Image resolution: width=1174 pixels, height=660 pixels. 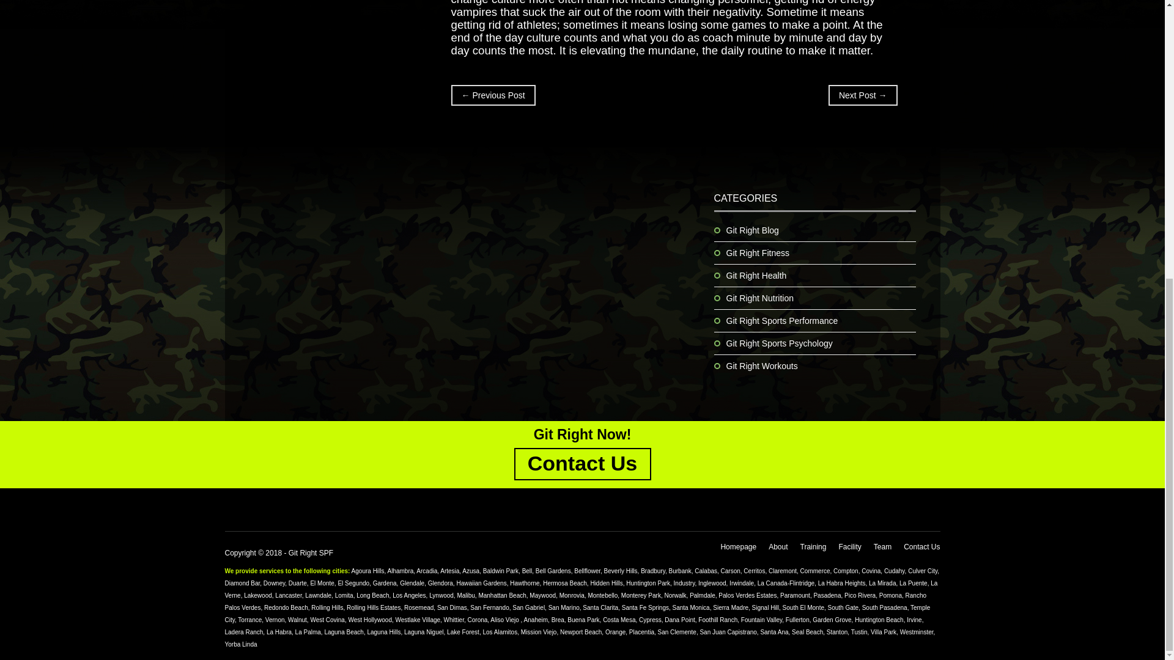 What do you see at coordinates (753, 230) in the screenshot?
I see `Git Right Blog` at bounding box center [753, 230].